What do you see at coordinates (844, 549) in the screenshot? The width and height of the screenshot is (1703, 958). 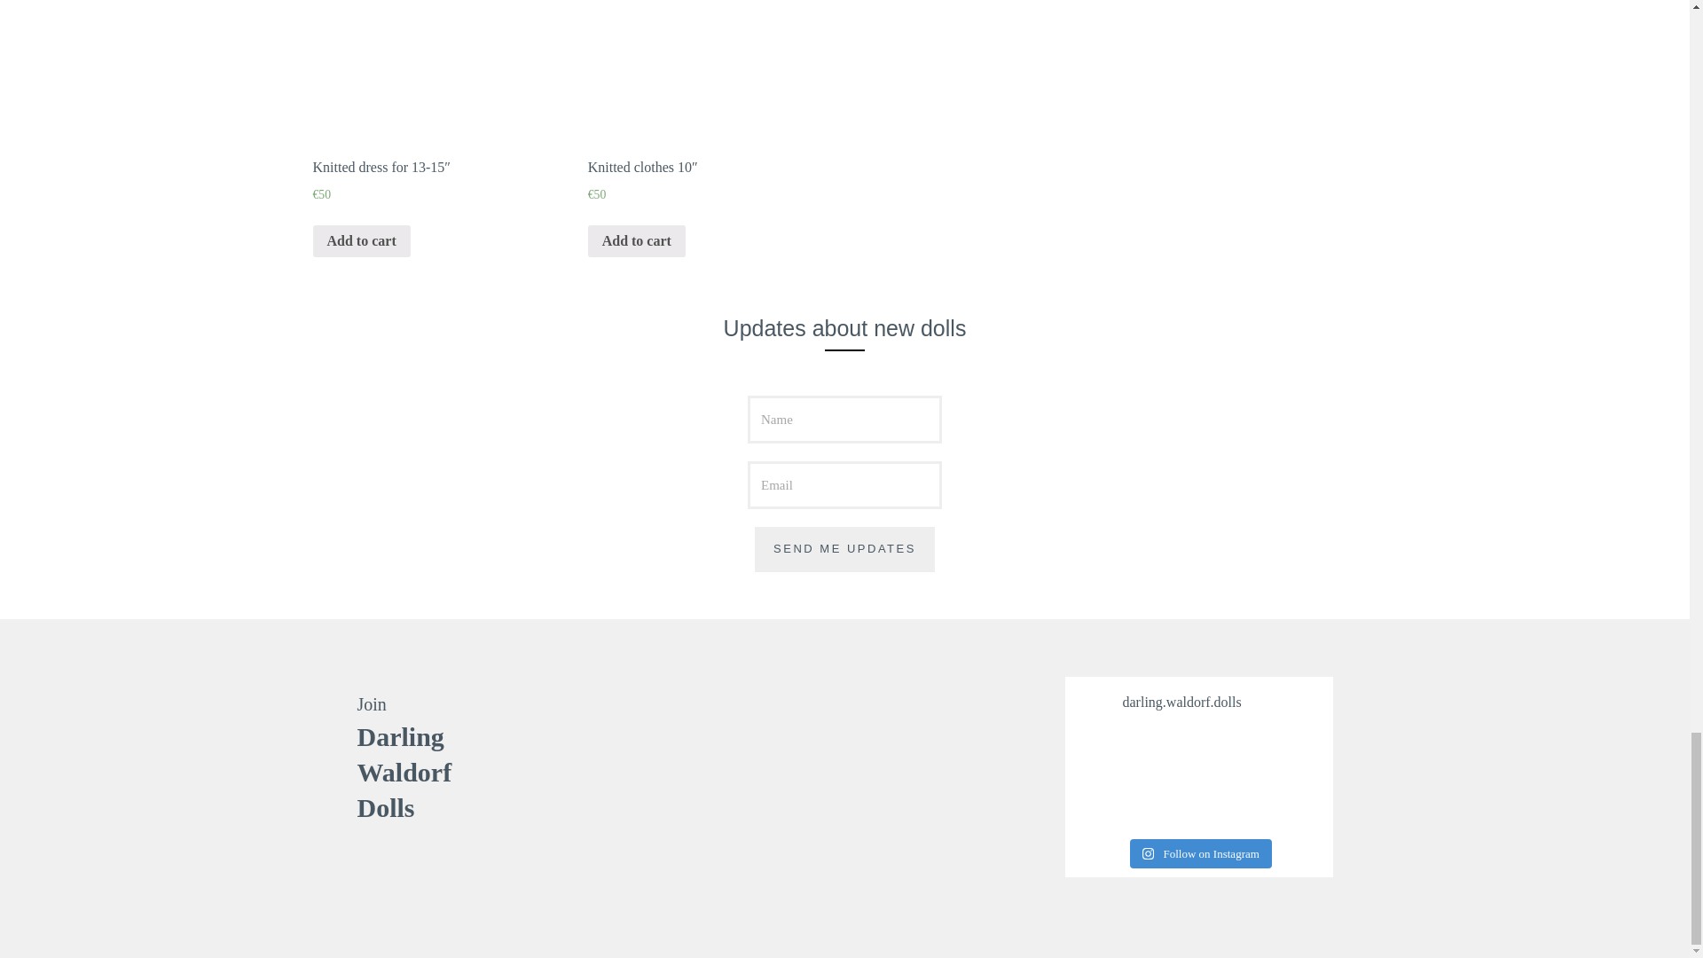 I see `Send me updates` at bounding box center [844, 549].